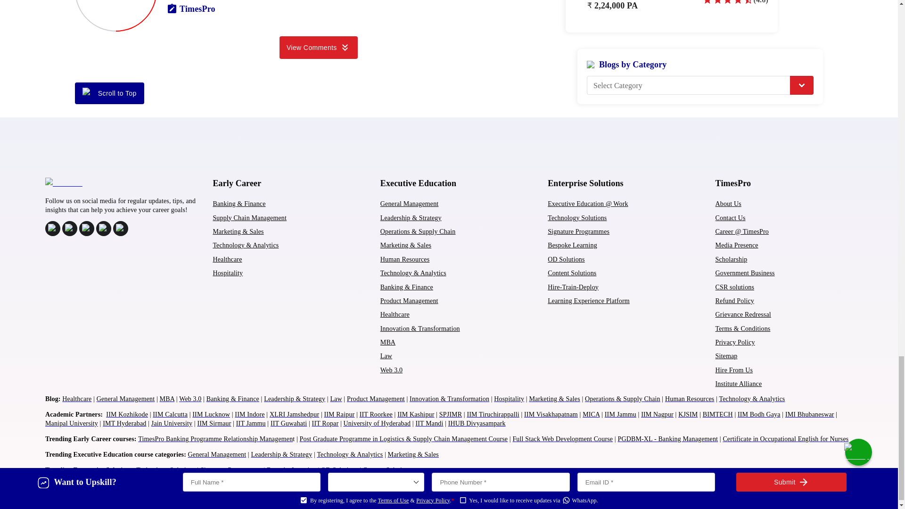  I want to click on MBA, so click(387, 342).